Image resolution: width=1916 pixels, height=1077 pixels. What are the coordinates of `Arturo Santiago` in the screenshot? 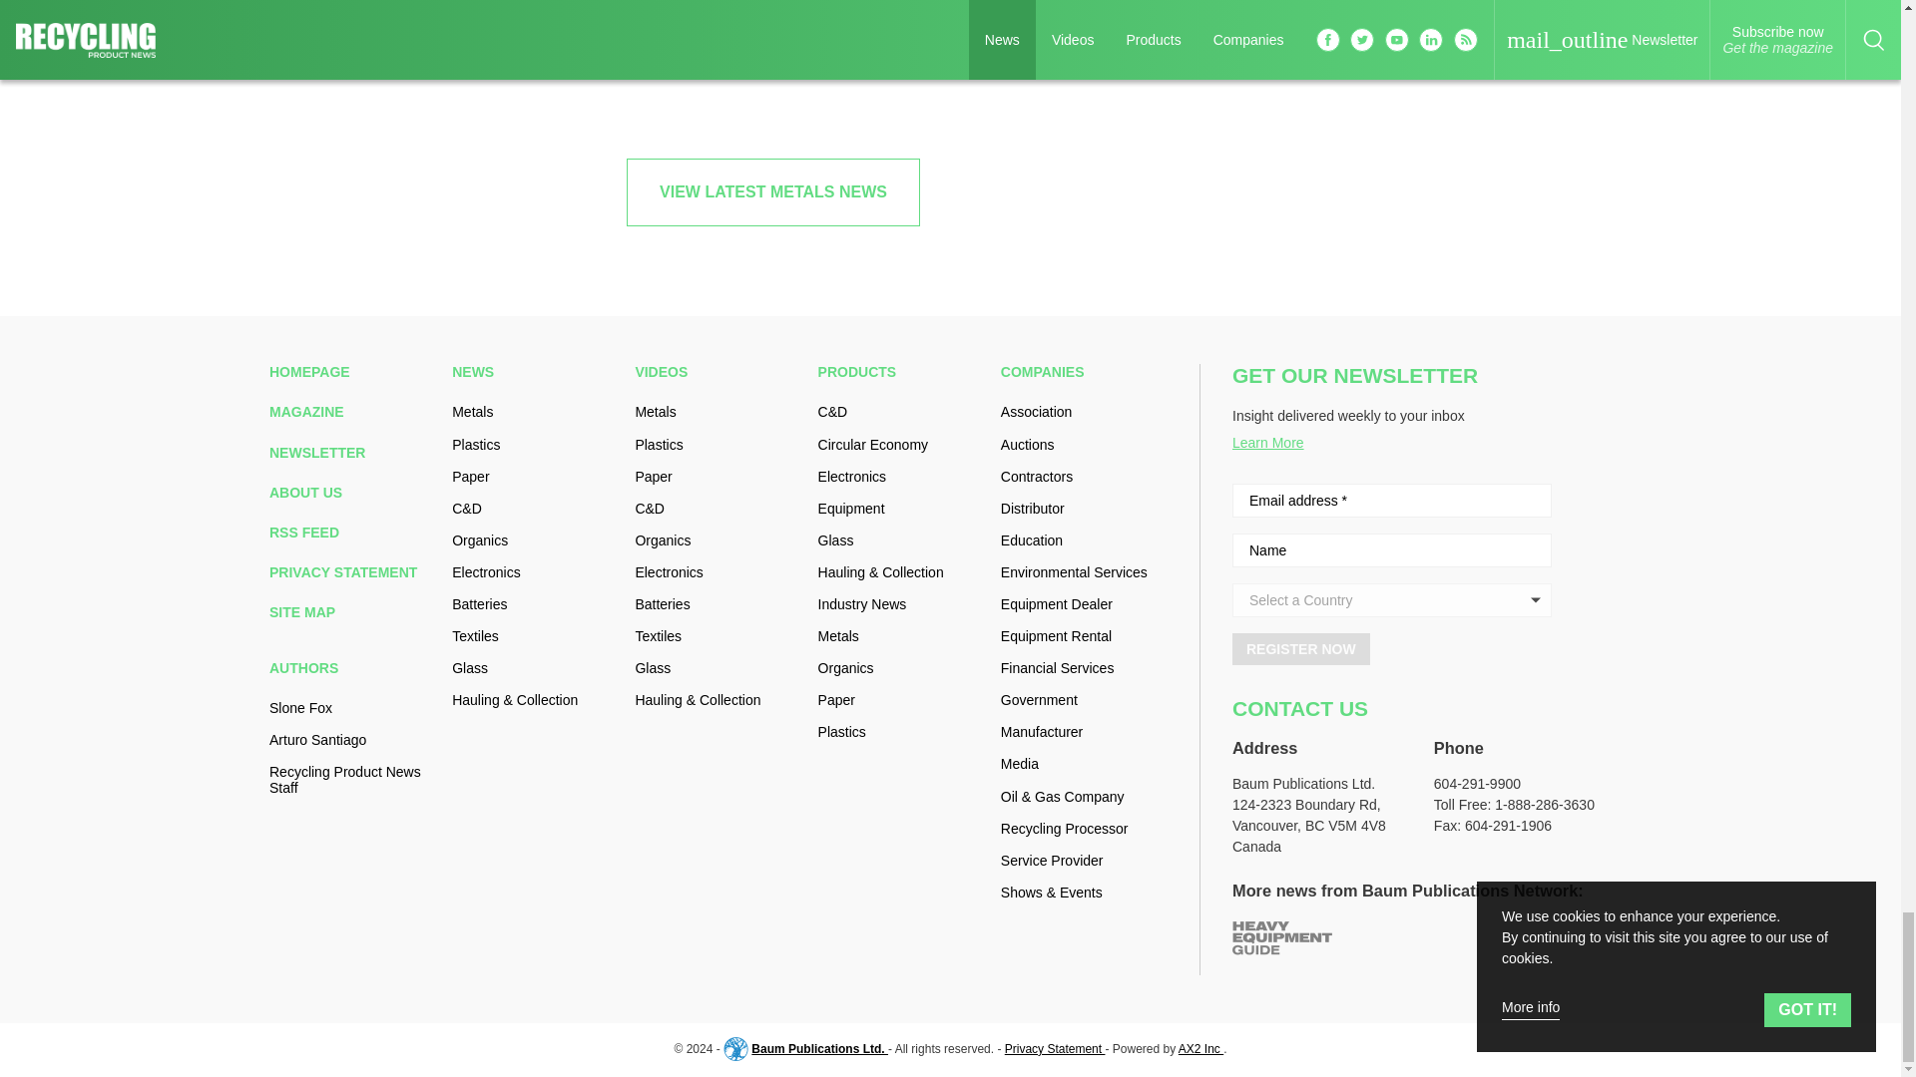 It's located at (353, 740).